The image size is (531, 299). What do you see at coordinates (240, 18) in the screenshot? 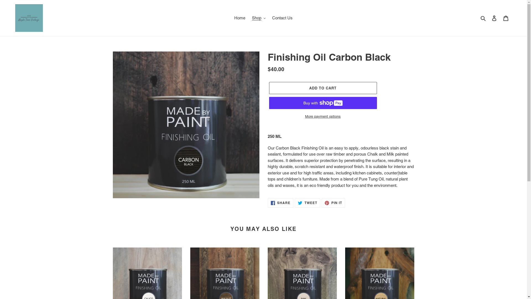
I see `Home` at bounding box center [240, 18].